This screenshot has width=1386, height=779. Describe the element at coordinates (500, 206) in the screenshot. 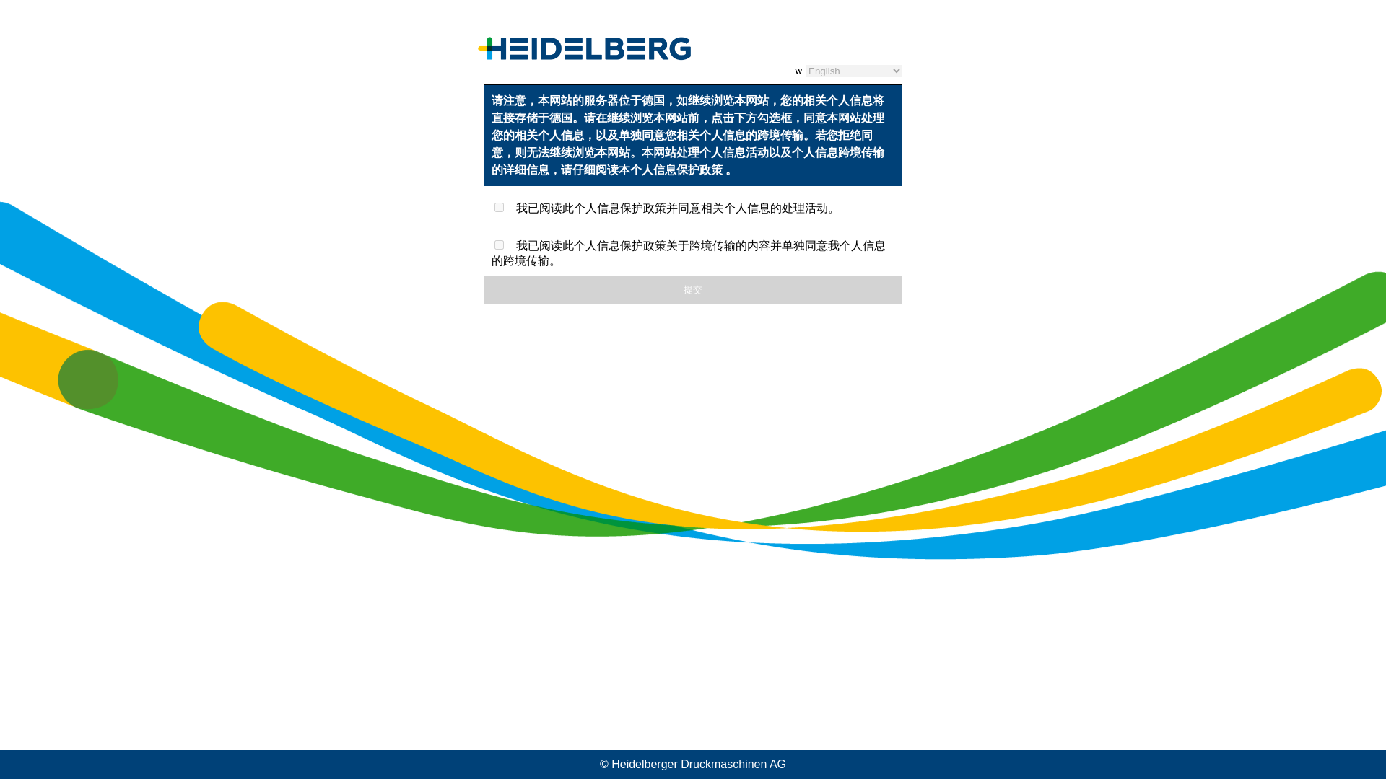

I see `on` at that location.